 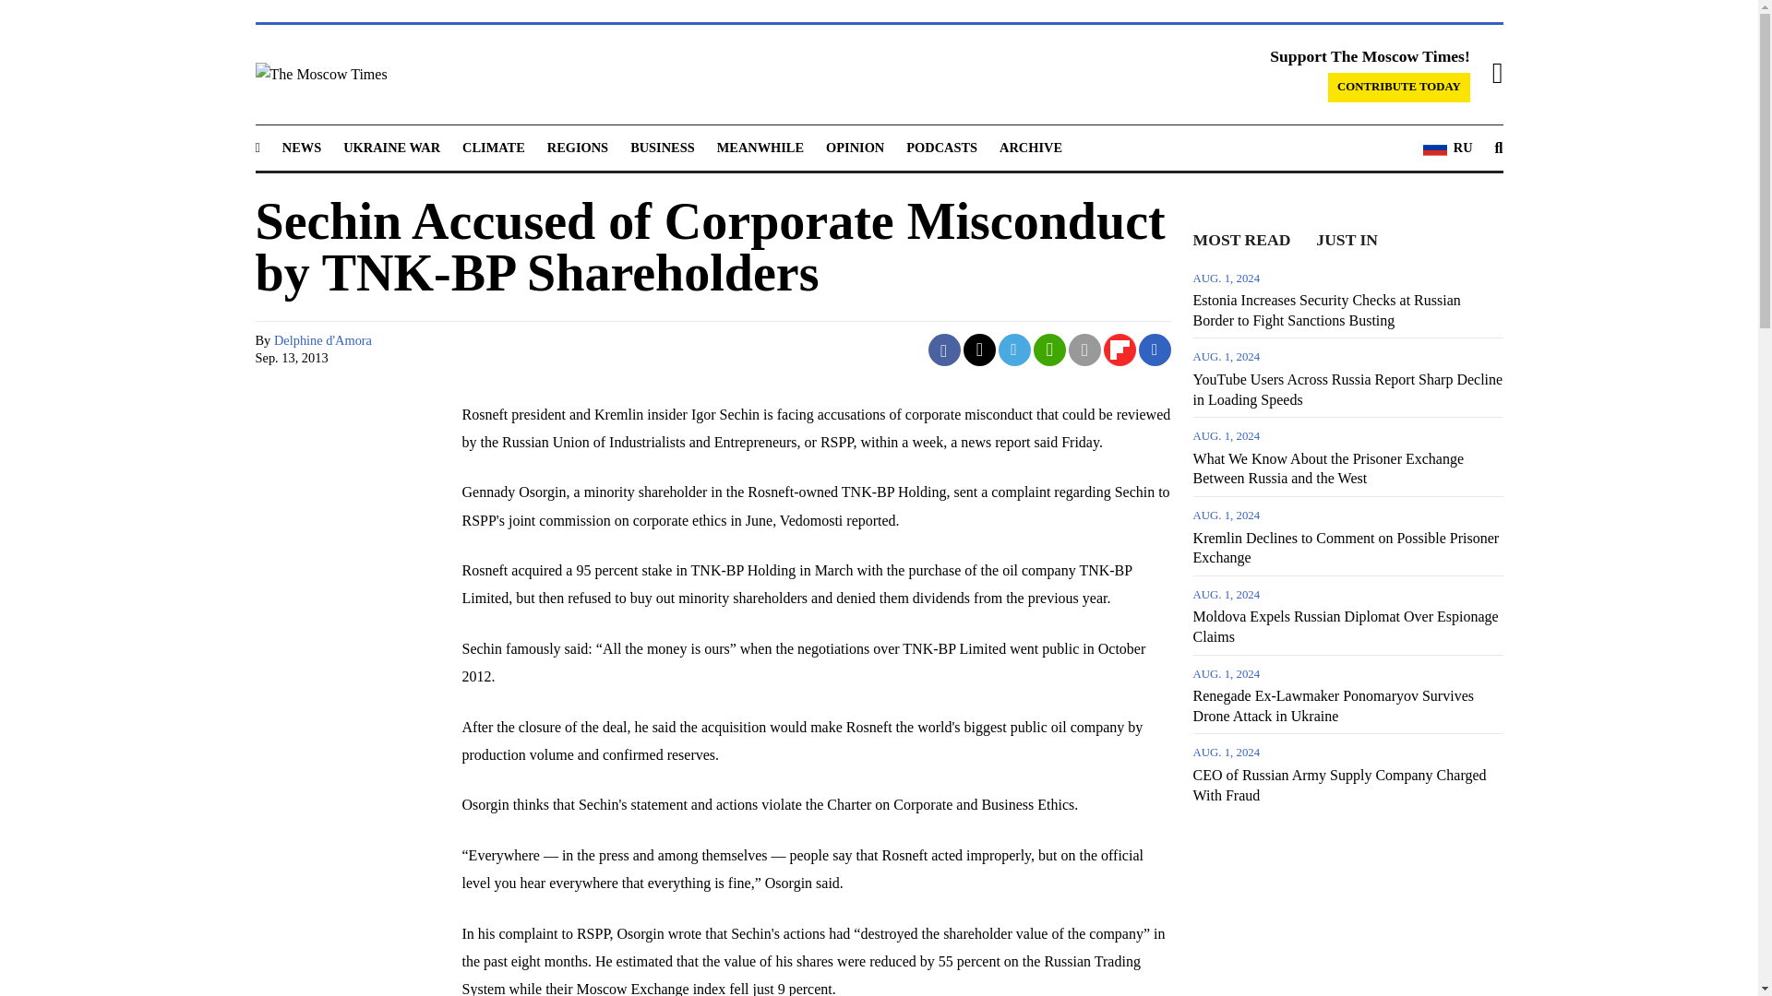 What do you see at coordinates (578, 148) in the screenshot?
I see `REGIONS` at bounding box center [578, 148].